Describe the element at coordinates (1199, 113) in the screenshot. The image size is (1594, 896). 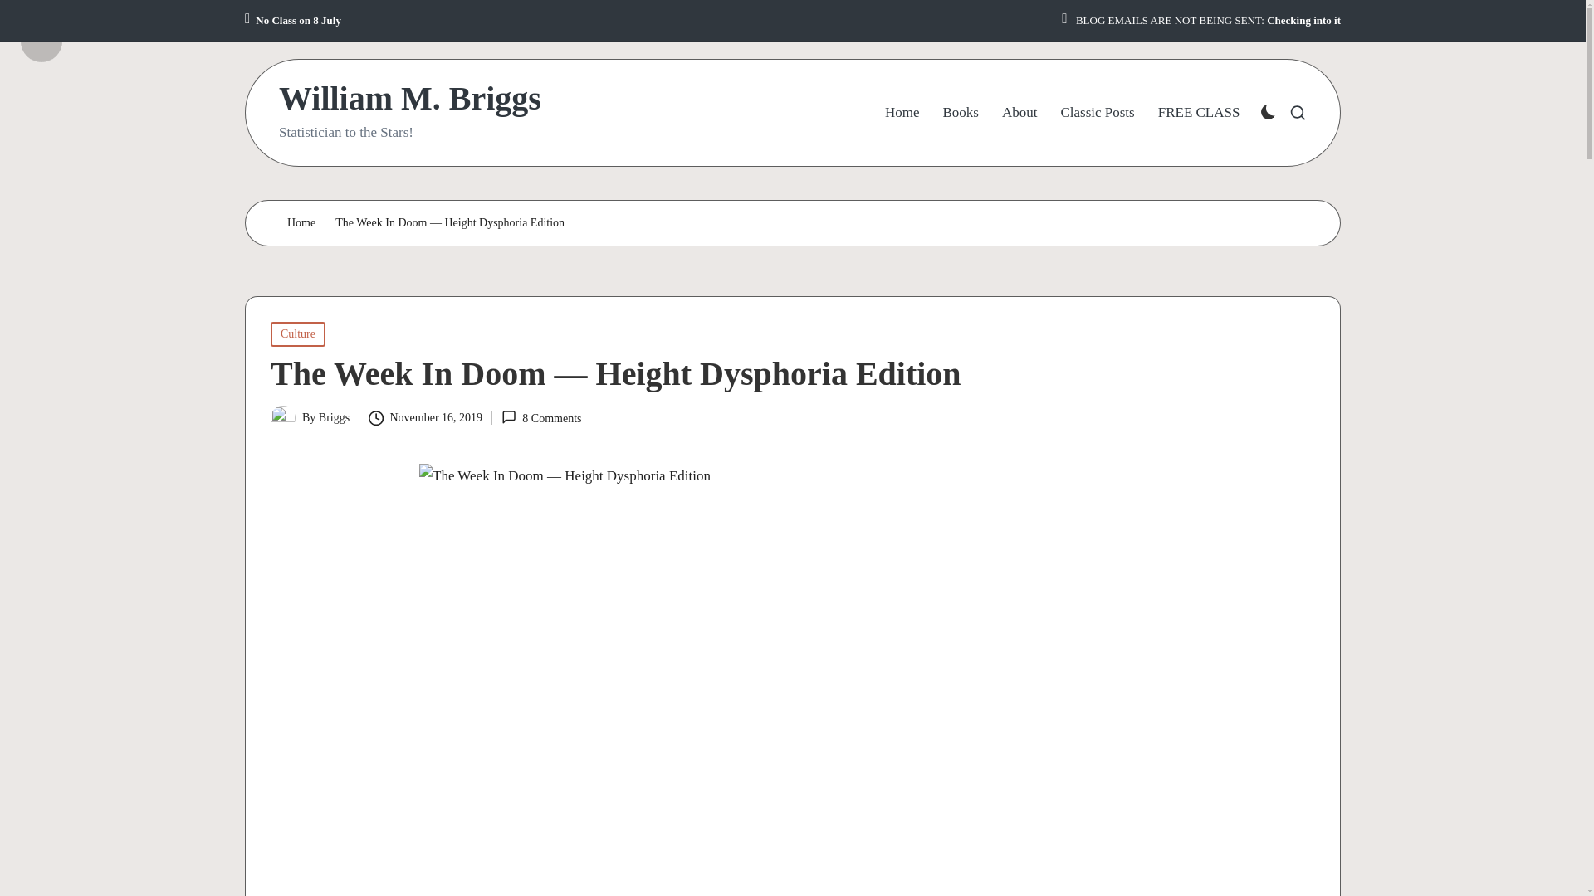
I see `FREE CLASS` at that location.